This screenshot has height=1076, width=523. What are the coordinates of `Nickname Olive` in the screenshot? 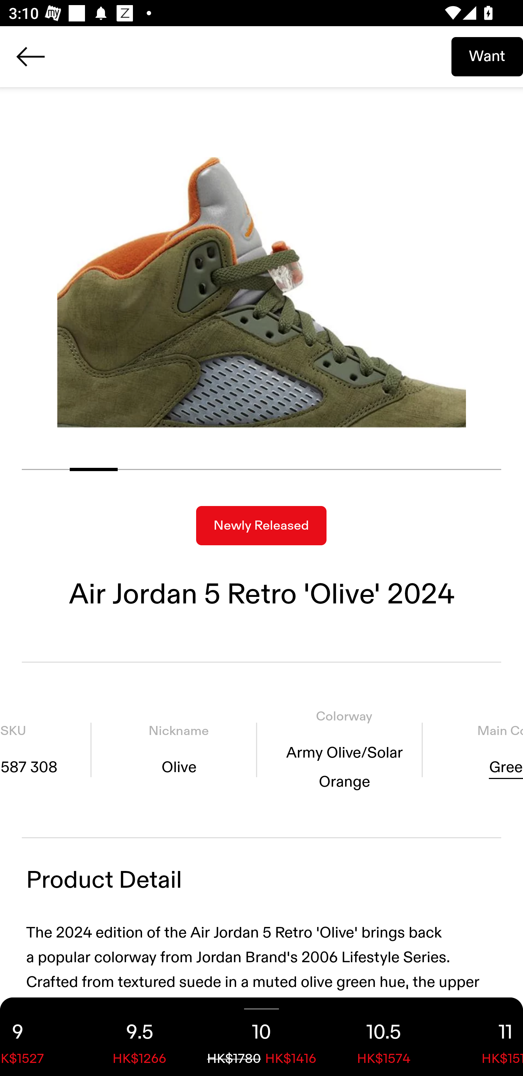 It's located at (179, 750).